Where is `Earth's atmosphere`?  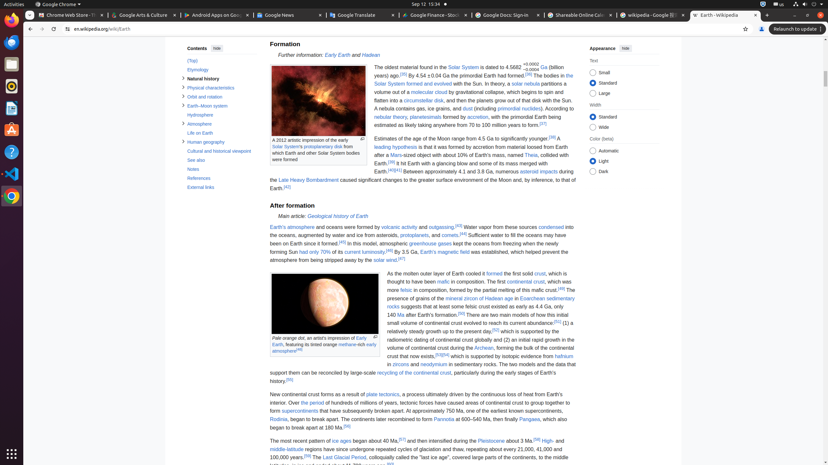
Earth's atmosphere is located at coordinates (292, 227).